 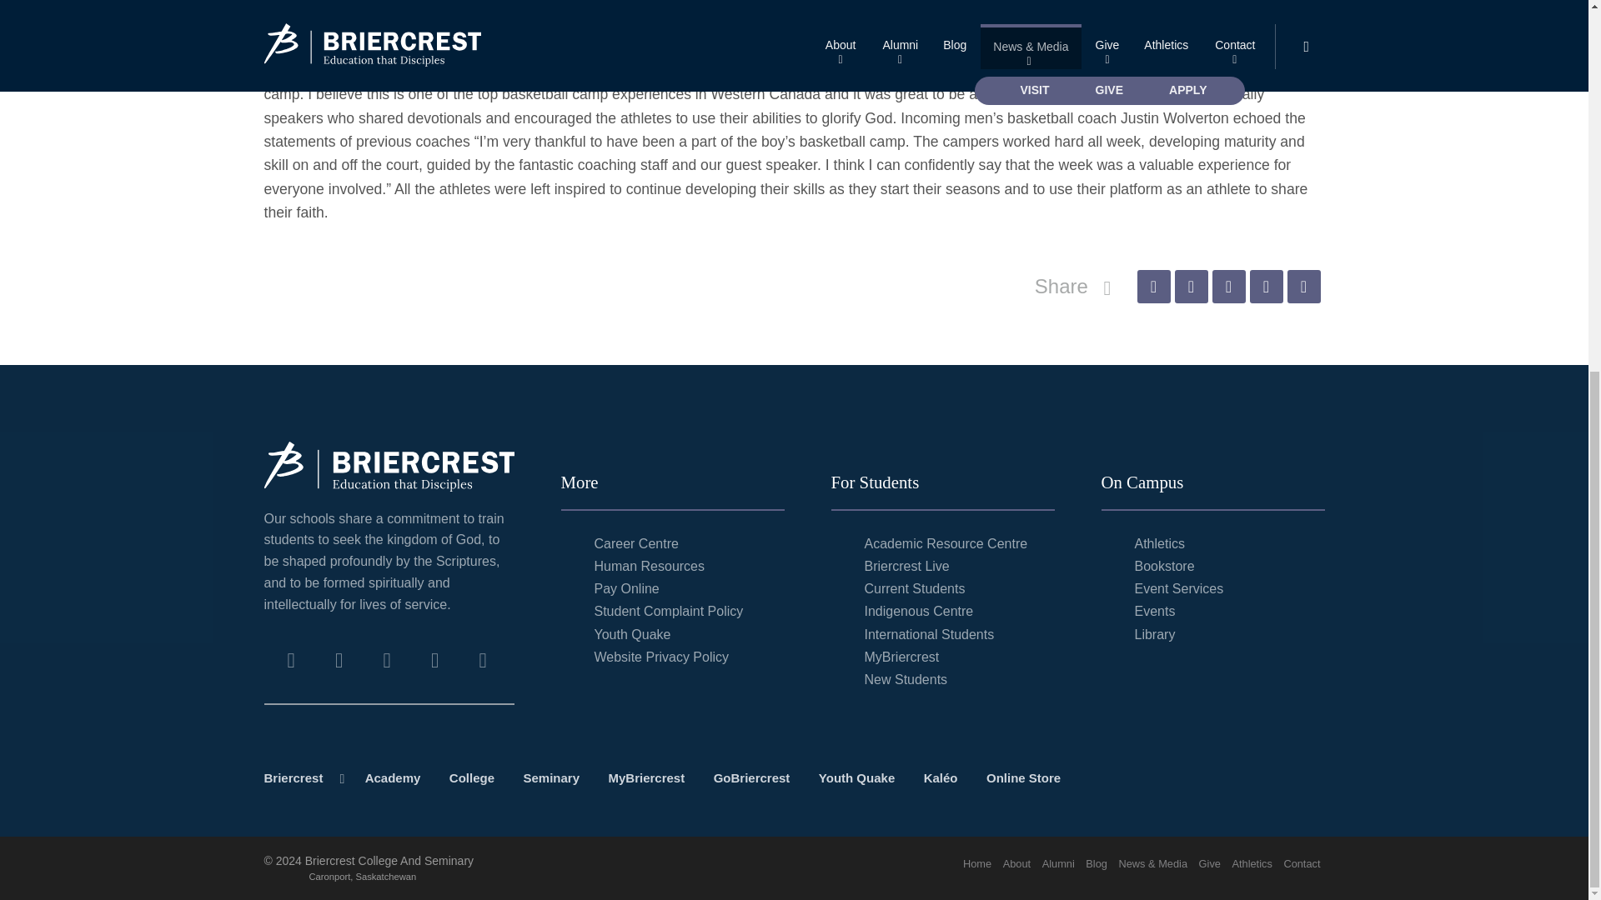 What do you see at coordinates (1265, 287) in the screenshot?
I see `share this to LinkedIn` at bounding box center [1265, 287].